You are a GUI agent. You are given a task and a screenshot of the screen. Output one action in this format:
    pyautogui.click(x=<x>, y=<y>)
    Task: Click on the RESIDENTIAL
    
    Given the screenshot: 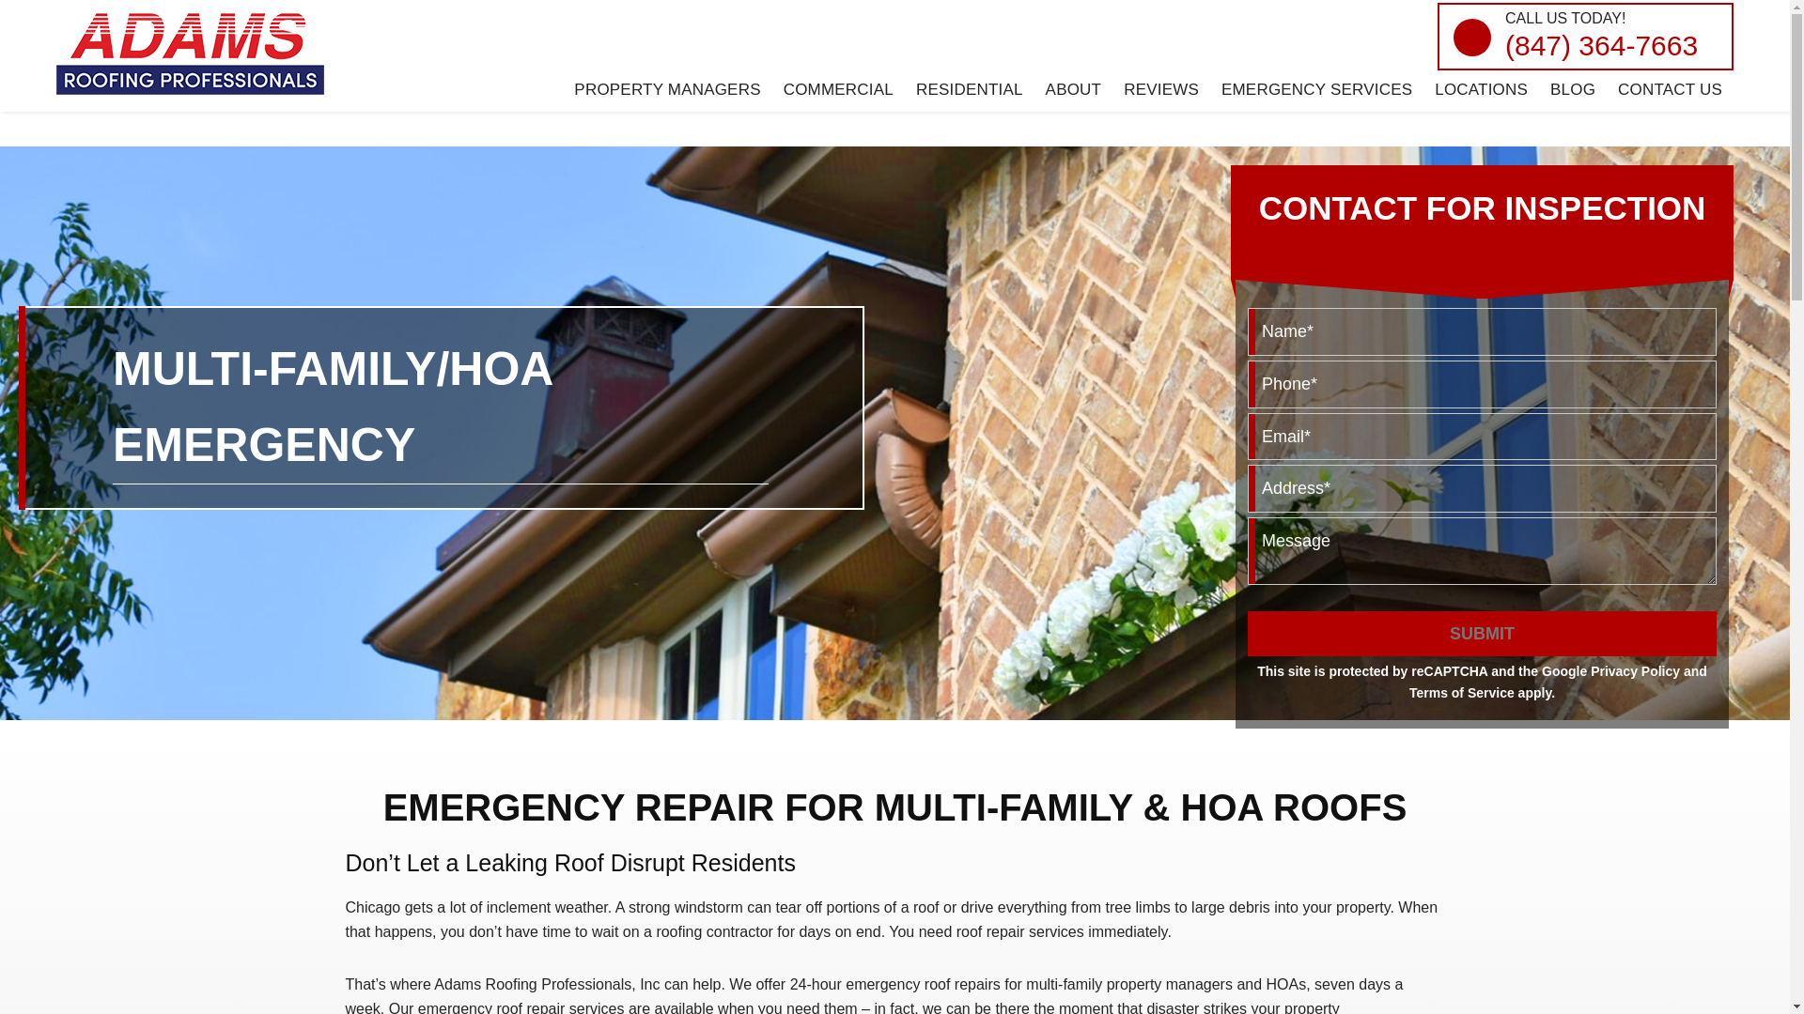 What is the action you would take?
    pyautogui.click(x=970, y=88)
    